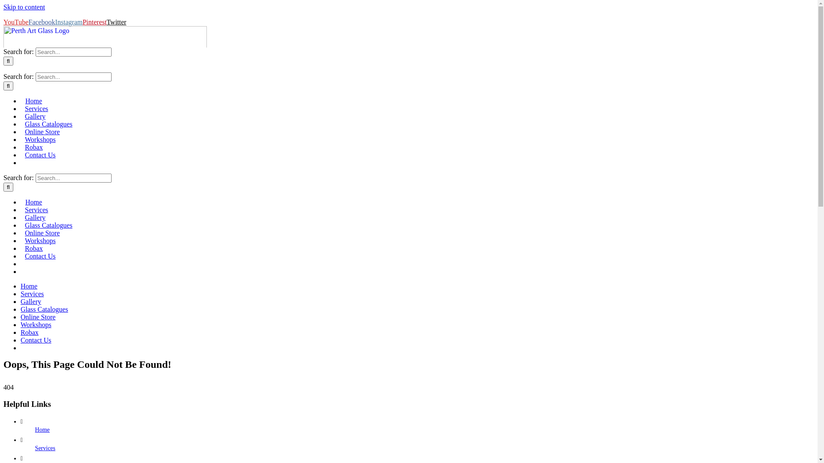  I want to click on Online Store, so click(38, 317).